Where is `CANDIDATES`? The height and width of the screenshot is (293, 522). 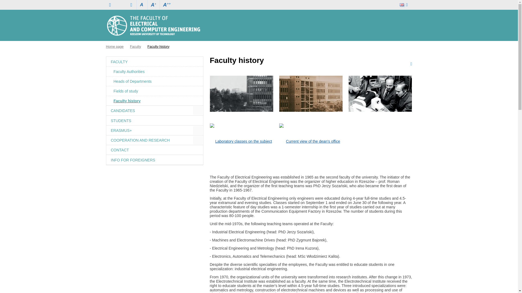
CANDIDATES is located at coordinates (149, 111).